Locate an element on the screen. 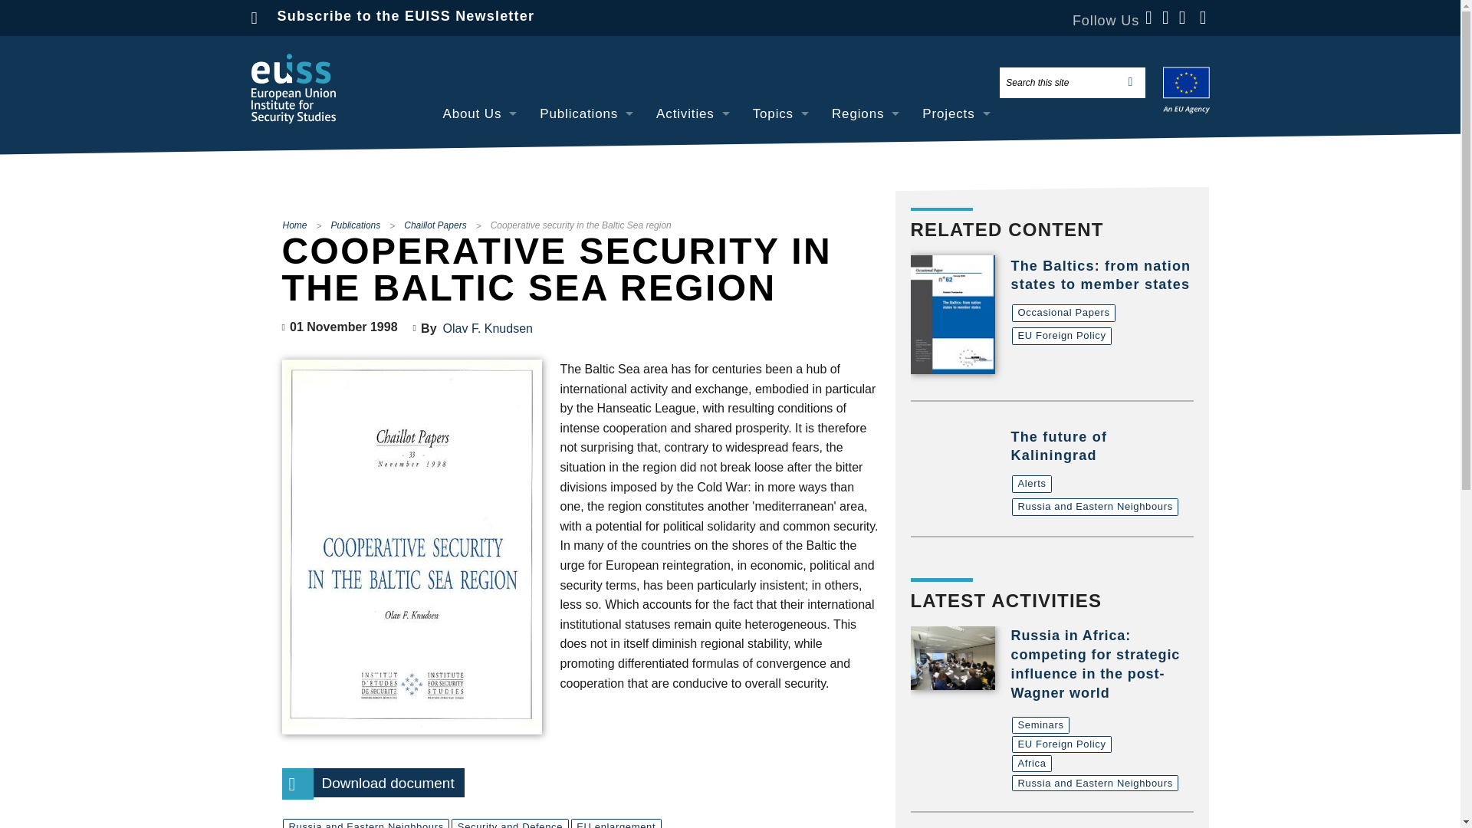 This screenshot has height=828, width=1472. Commentaries is located at coordinates (586, 182).